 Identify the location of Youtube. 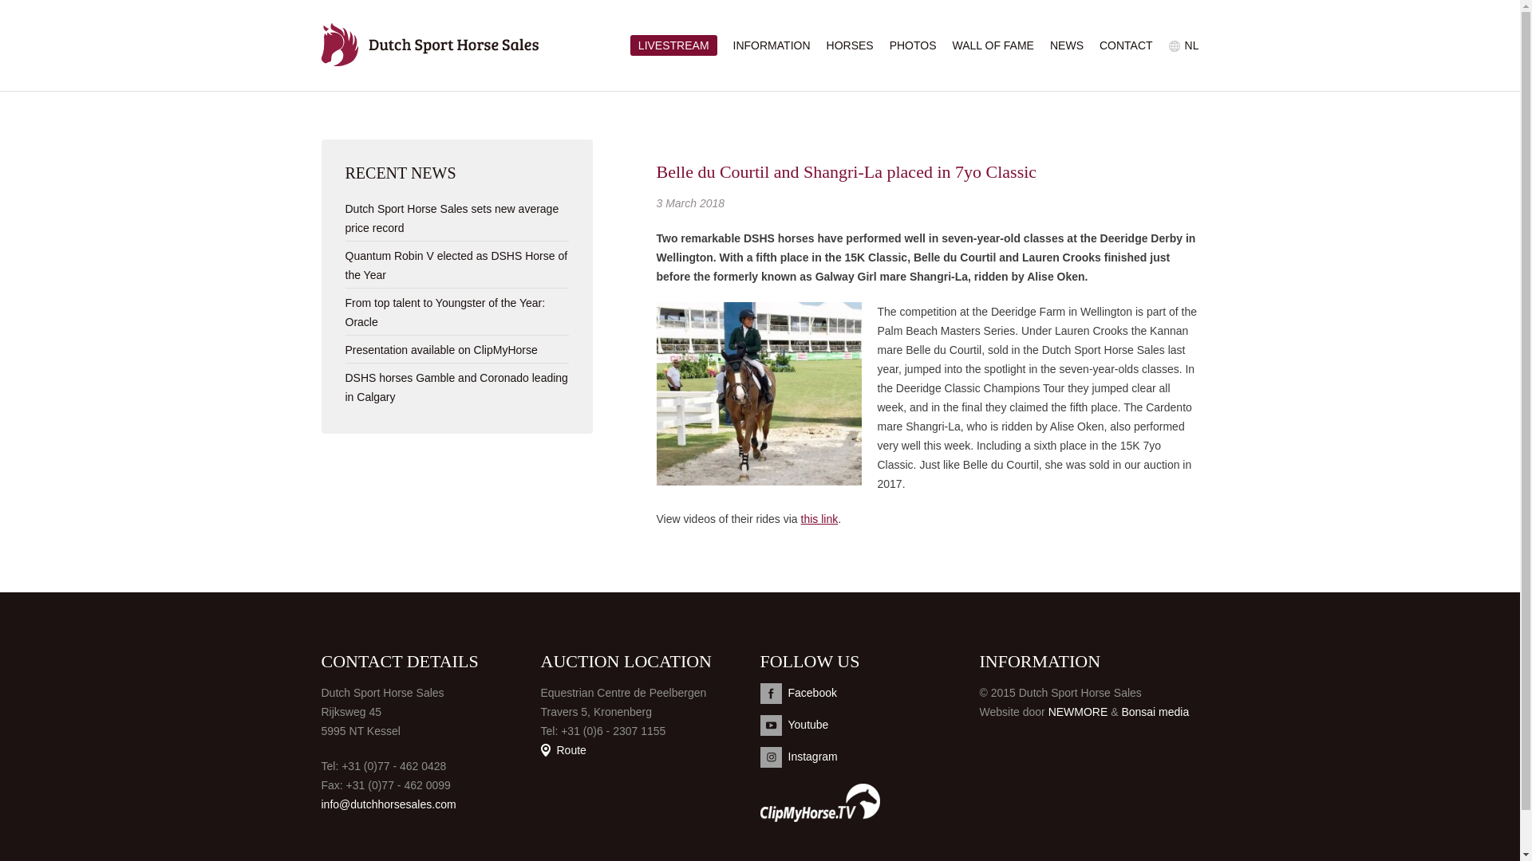
(869, 725).